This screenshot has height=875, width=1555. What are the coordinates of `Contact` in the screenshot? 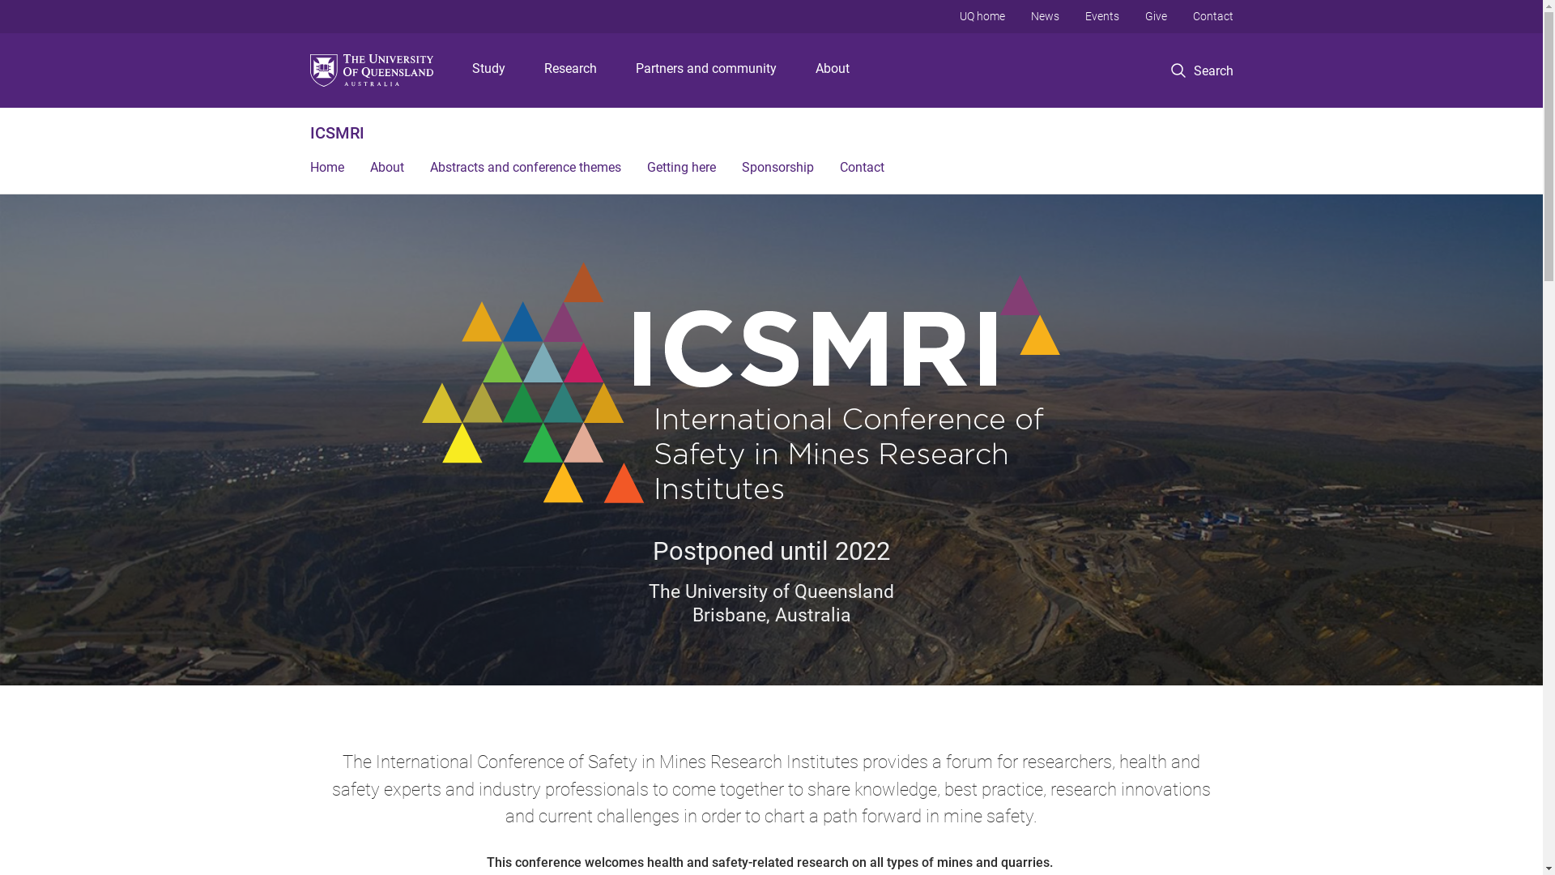 It's located at (862, 169).